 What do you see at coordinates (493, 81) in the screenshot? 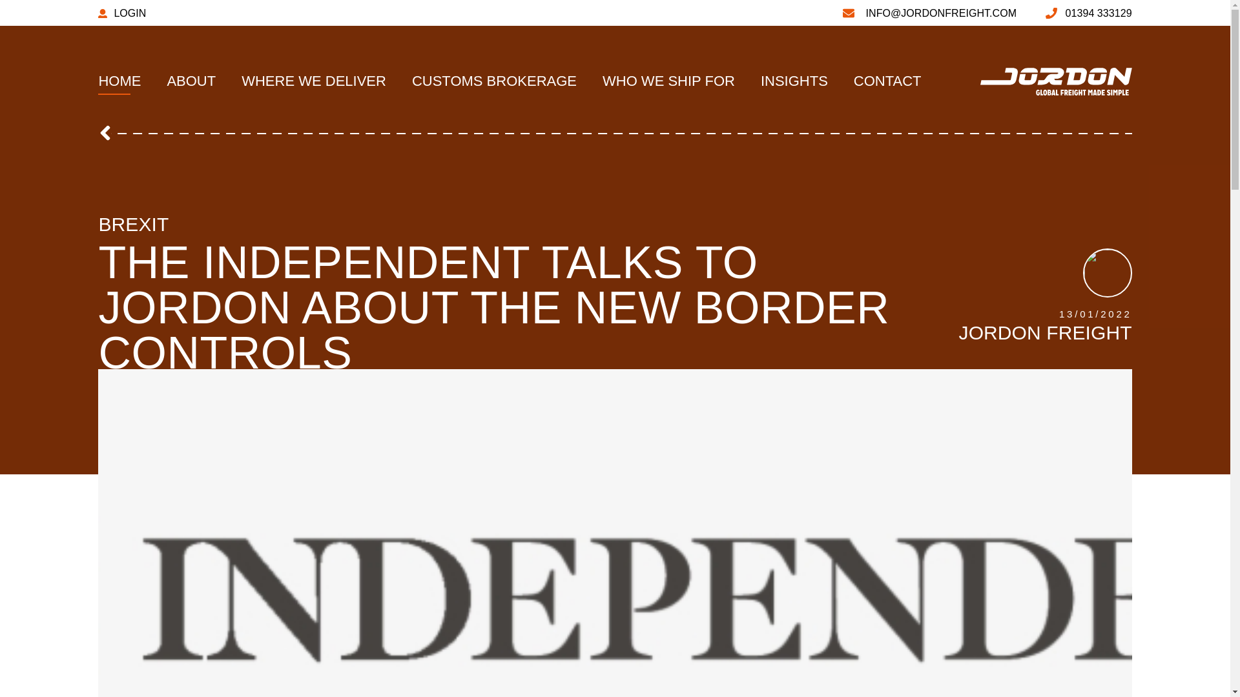
I see `CUSTOMS BROKERAGE` at bounding box center [493, 81].